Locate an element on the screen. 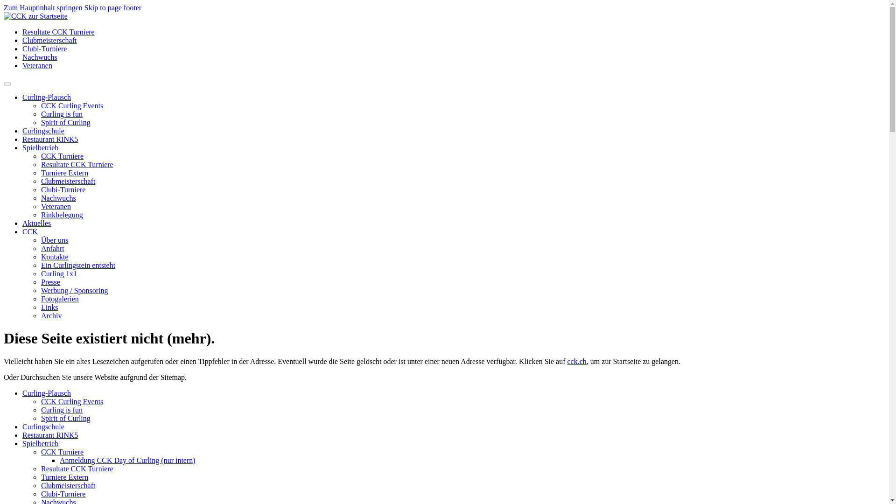 The image size is (896, 504). Spielbetrieb is located at coordinates (40, 443).